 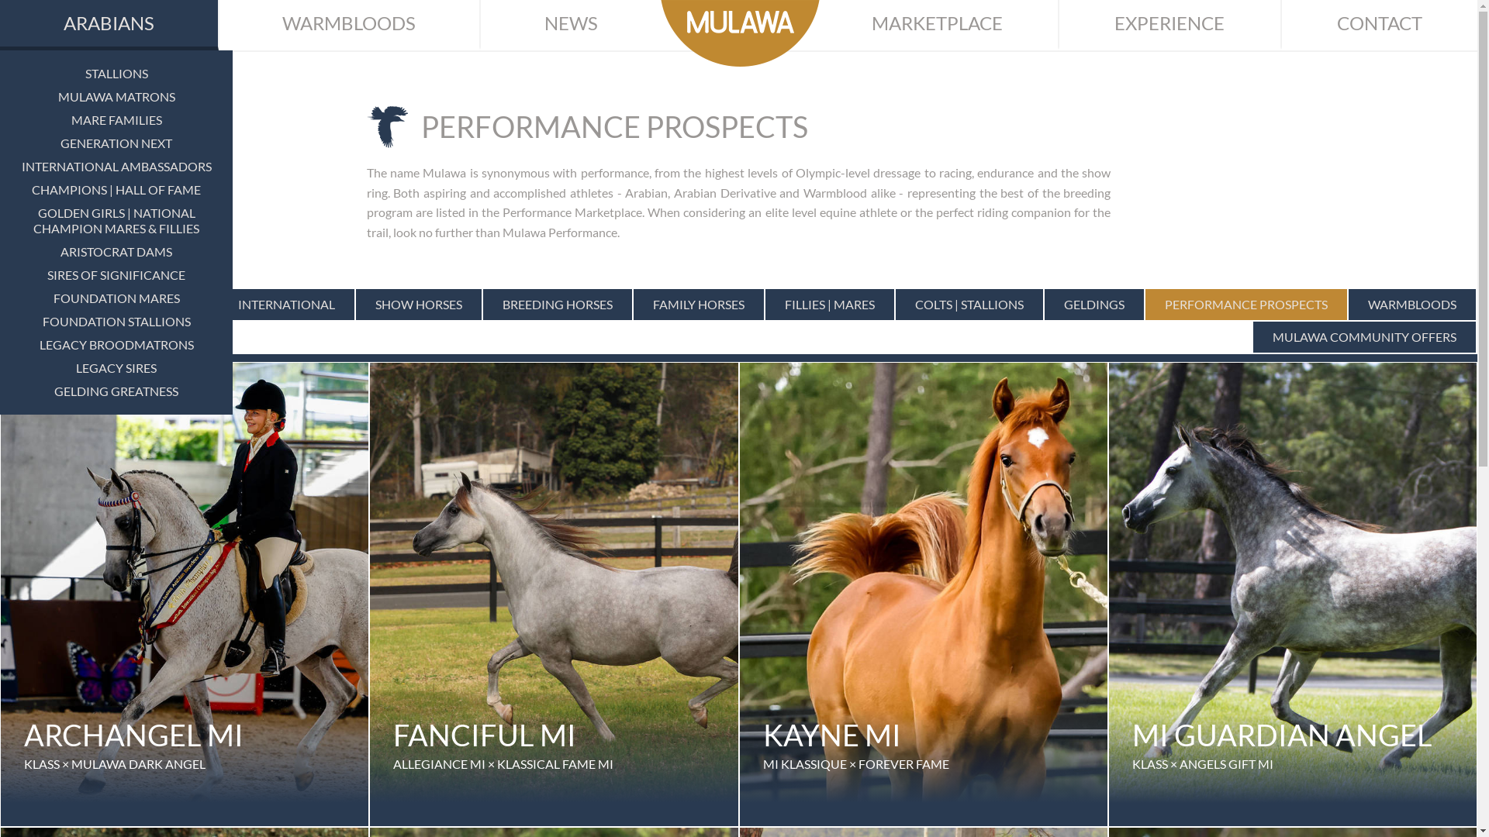 I want to click on GELDINGS, so click(x=1094, y=305).